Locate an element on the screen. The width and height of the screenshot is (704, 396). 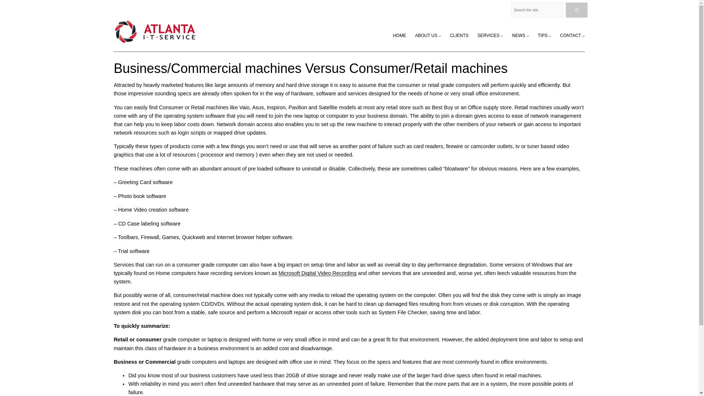
CONTACT is located at coordinates (571, 35).